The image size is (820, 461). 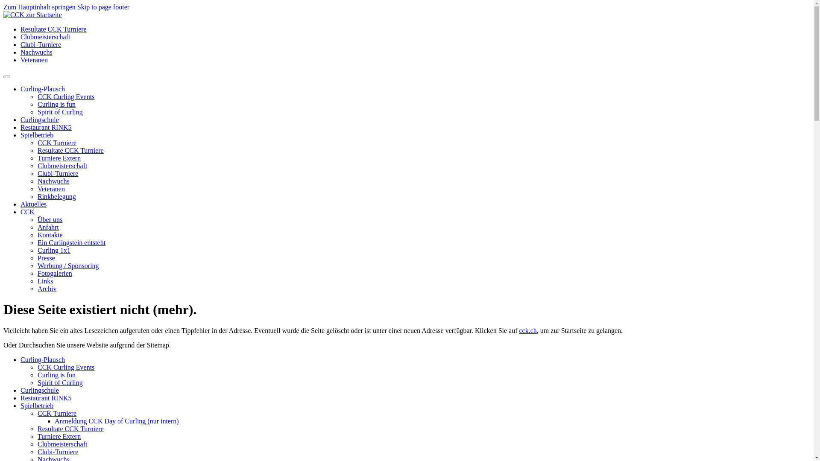 What do you see at coordinates (66, 367) in the screenshot?
I see `CCK Curling Events` at bounding box center [66, 367].